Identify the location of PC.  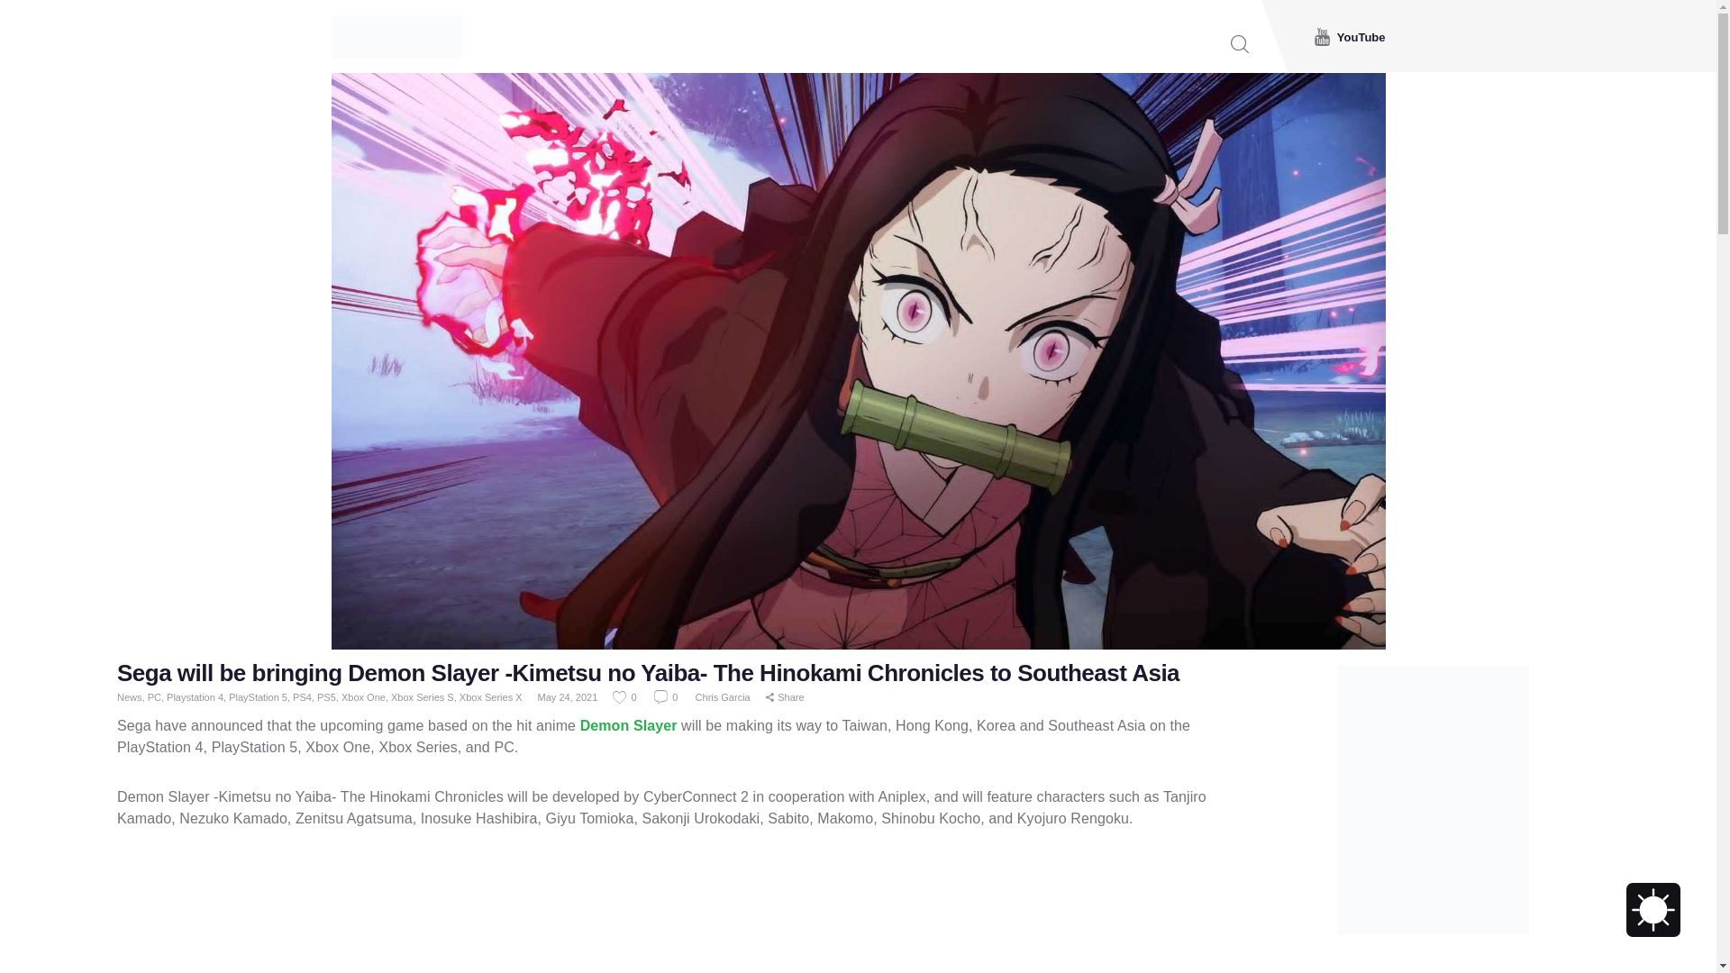
(153, 696).